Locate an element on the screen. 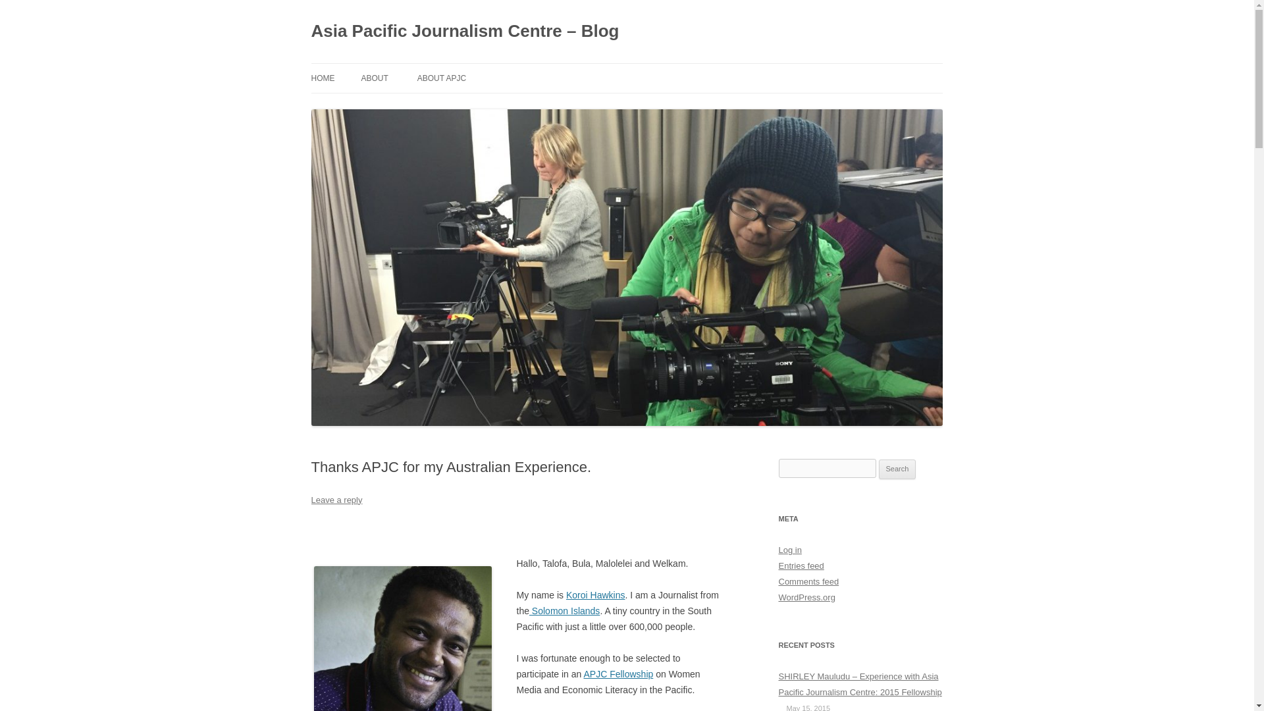 This screenshot has width=1264, height=711. Entries feed is located at coordinates (801, 566).